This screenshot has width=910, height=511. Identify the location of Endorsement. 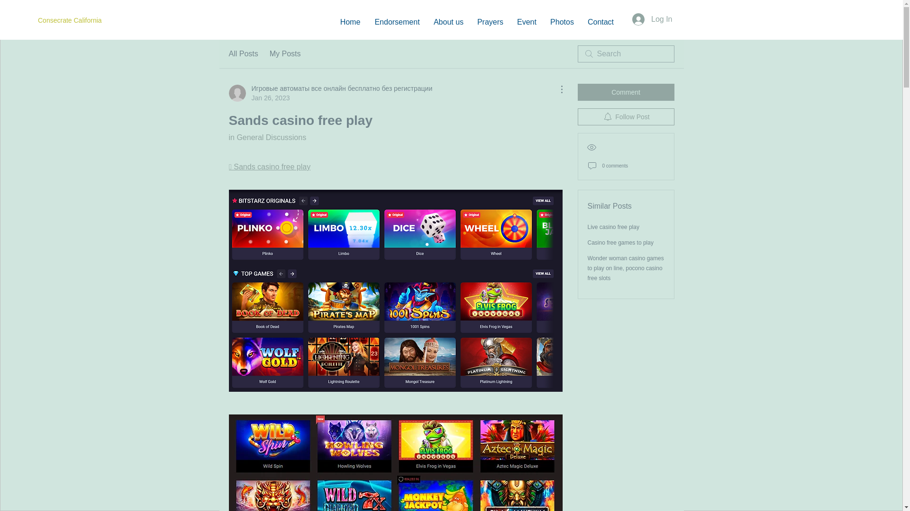
(397, 22).